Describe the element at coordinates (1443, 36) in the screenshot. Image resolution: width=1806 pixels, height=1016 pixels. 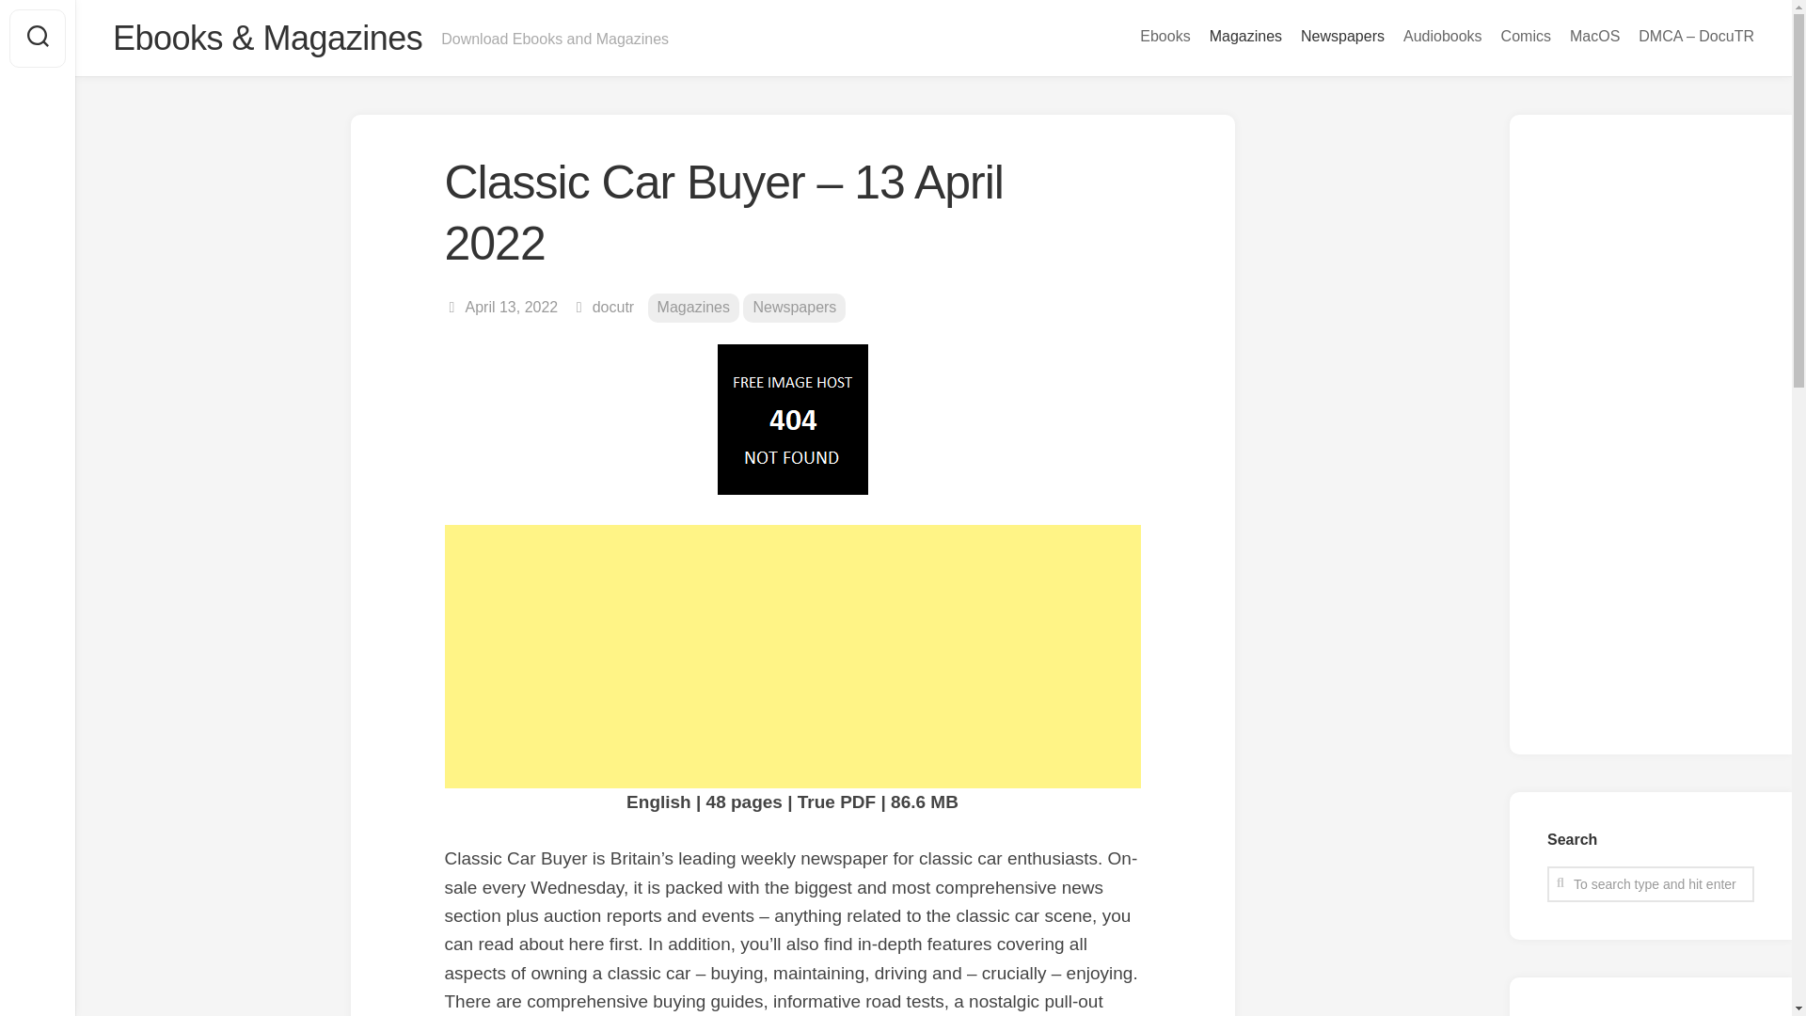
I see `Audiobooks` at that location.